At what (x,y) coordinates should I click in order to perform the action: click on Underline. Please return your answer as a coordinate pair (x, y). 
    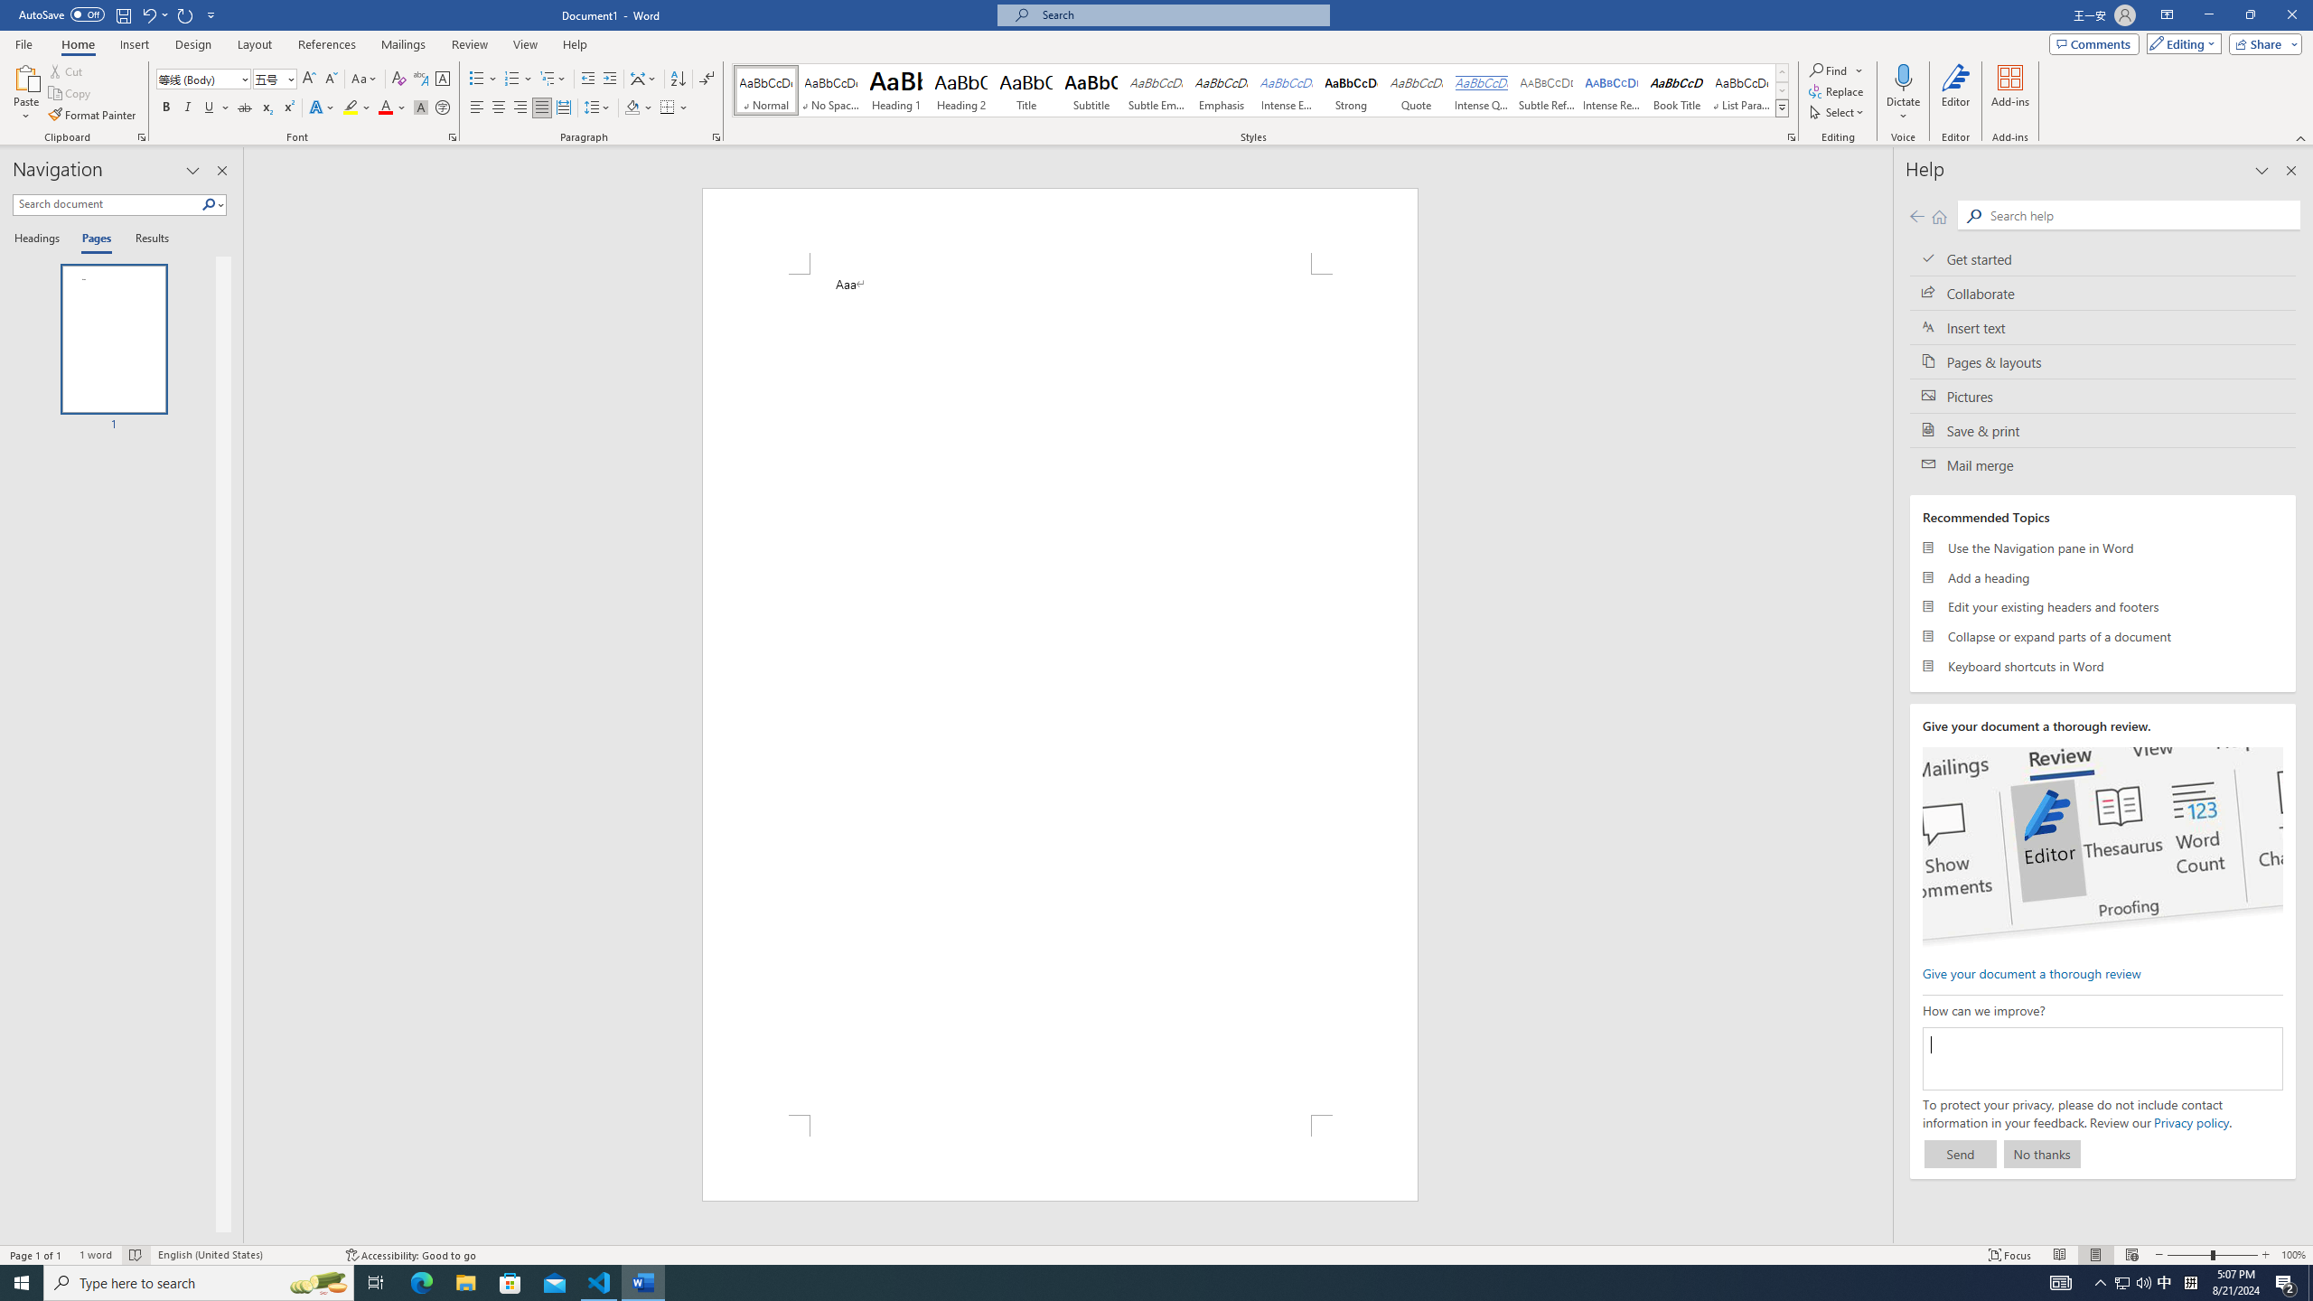
    Looking at the image, I should click on (216, 108).